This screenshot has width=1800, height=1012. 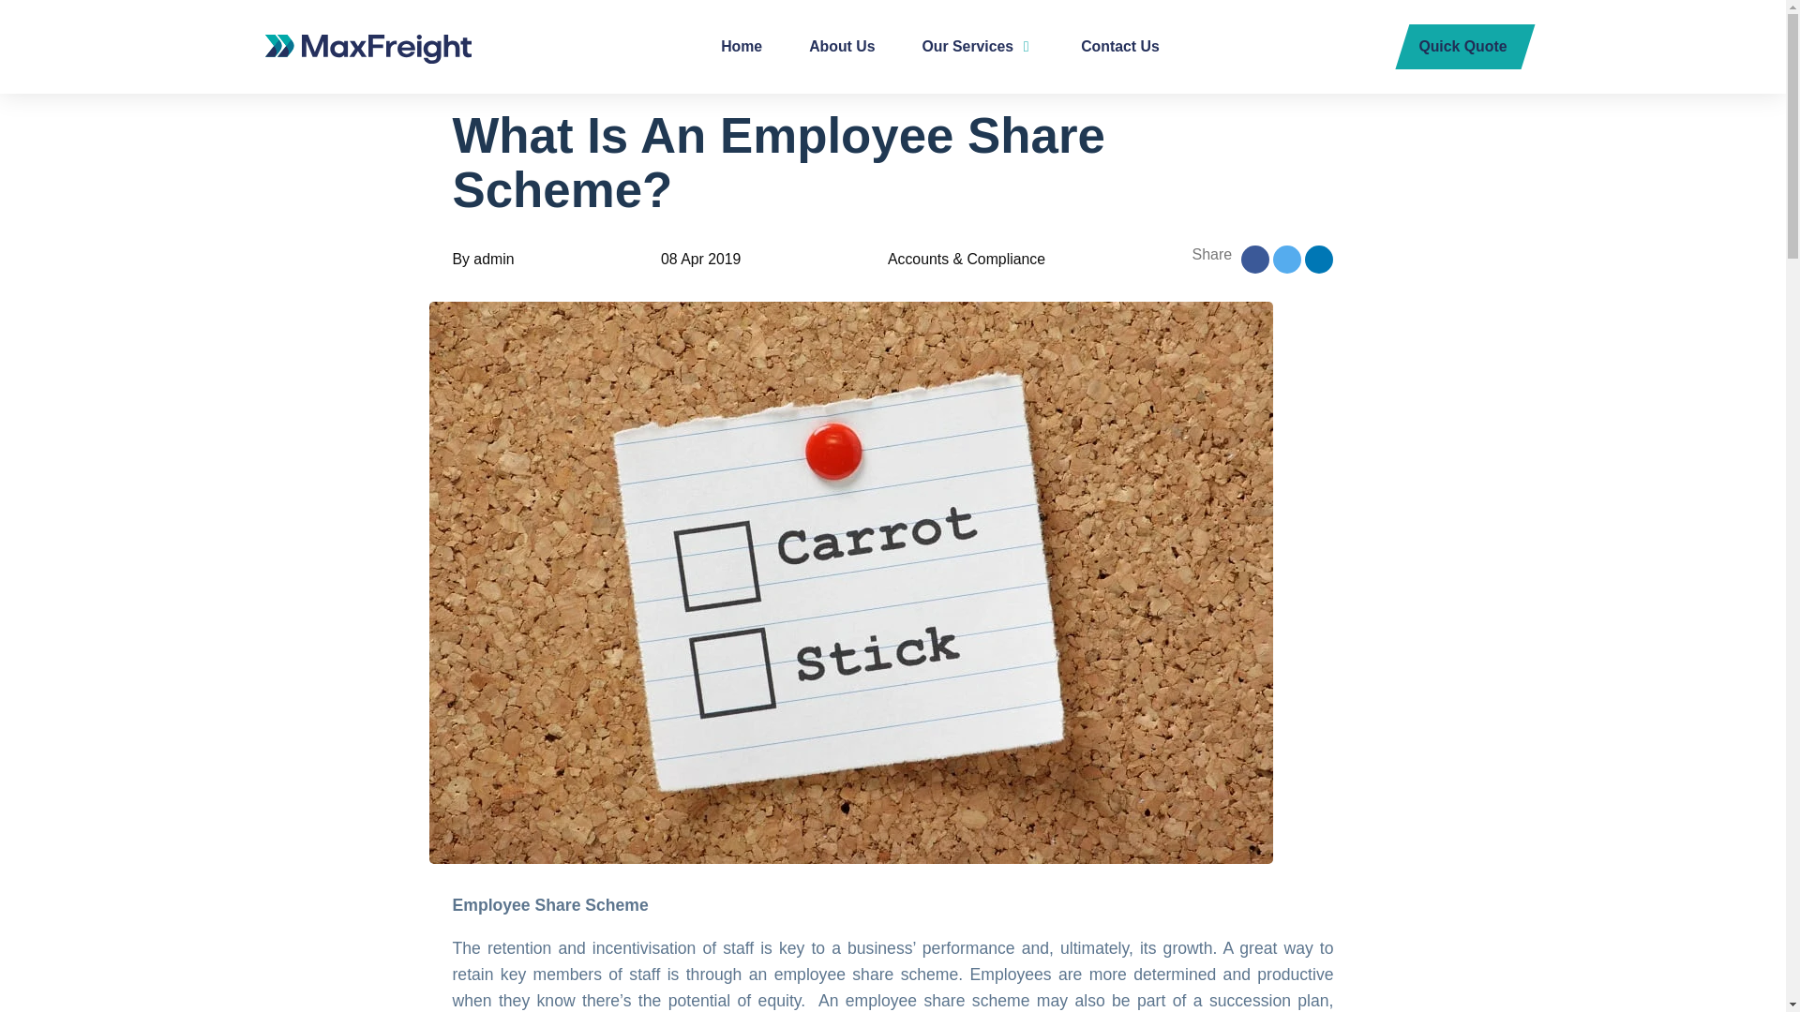 What do you see at coordinates (1319, 259) in the screenshot?
I see `Share on LinkedIn` at bounding box center [1319, 259].